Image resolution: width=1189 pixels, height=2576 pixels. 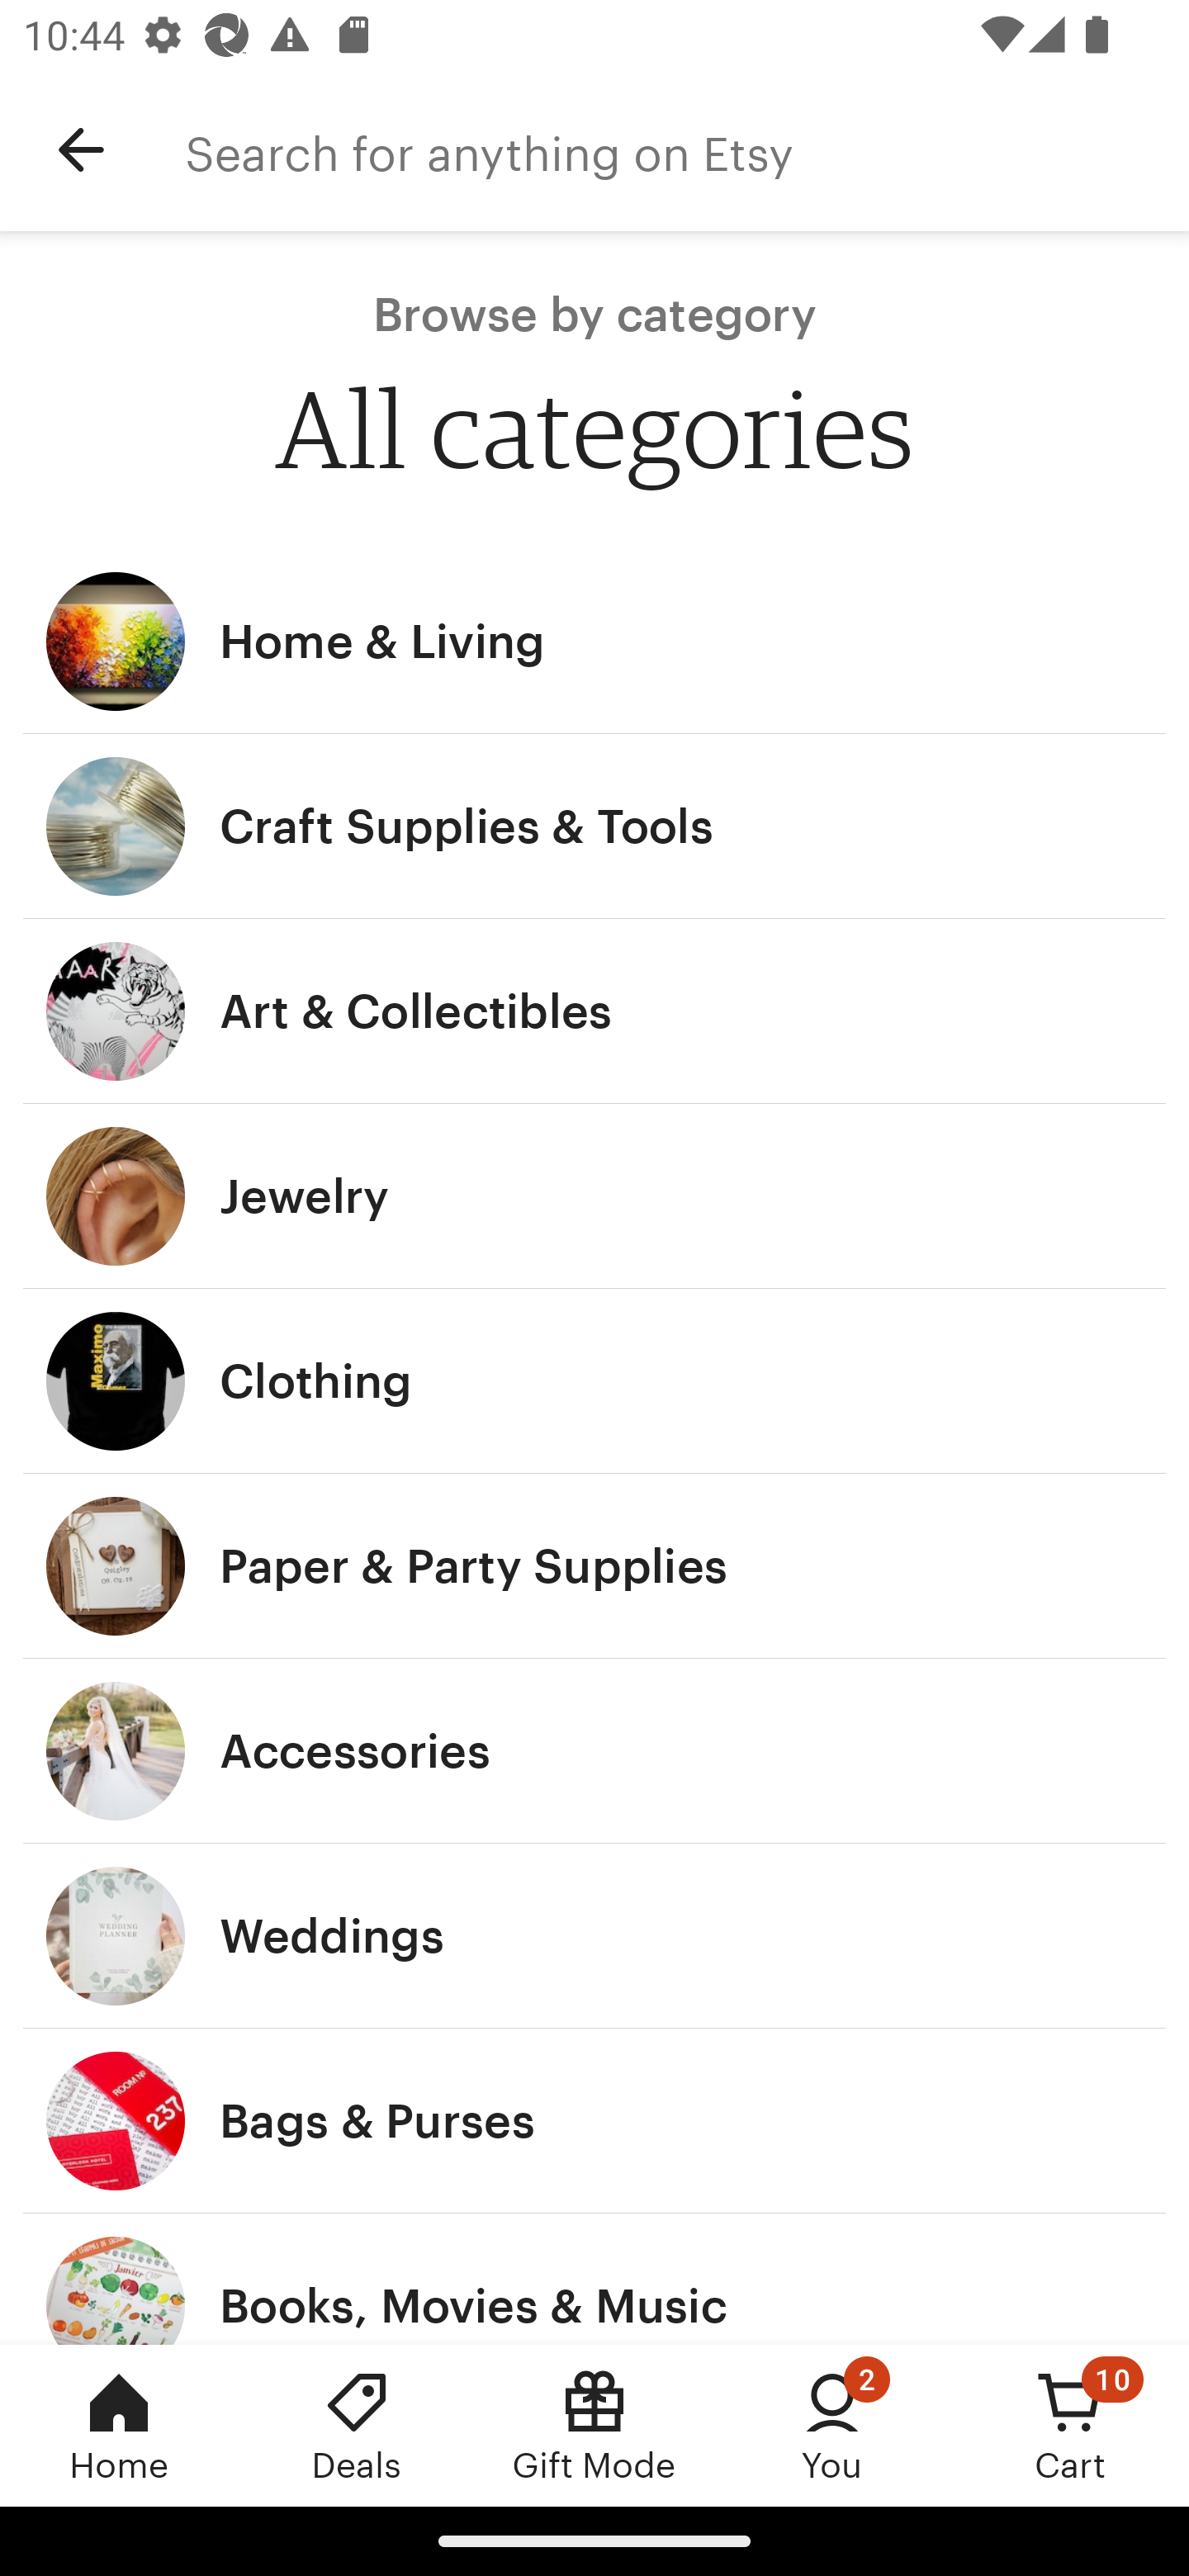 I want to click on Gift Mode, so click(x=594, y=2425).